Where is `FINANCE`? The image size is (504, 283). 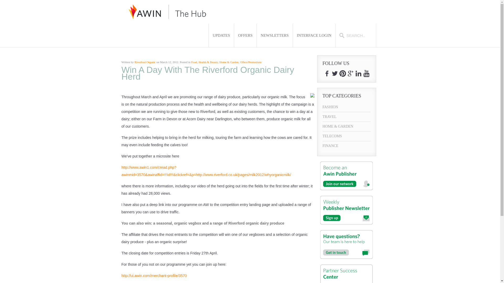
FINANCE is located at coordinates (346, 146).